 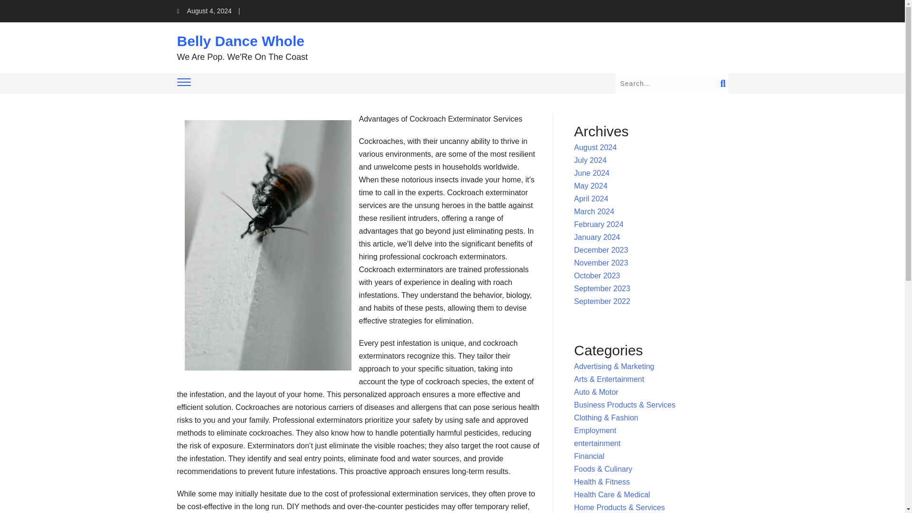 What do you see at coordinates (601, 263) in the screenshot?
I see `November 2023` at bounding box center [601, 263].